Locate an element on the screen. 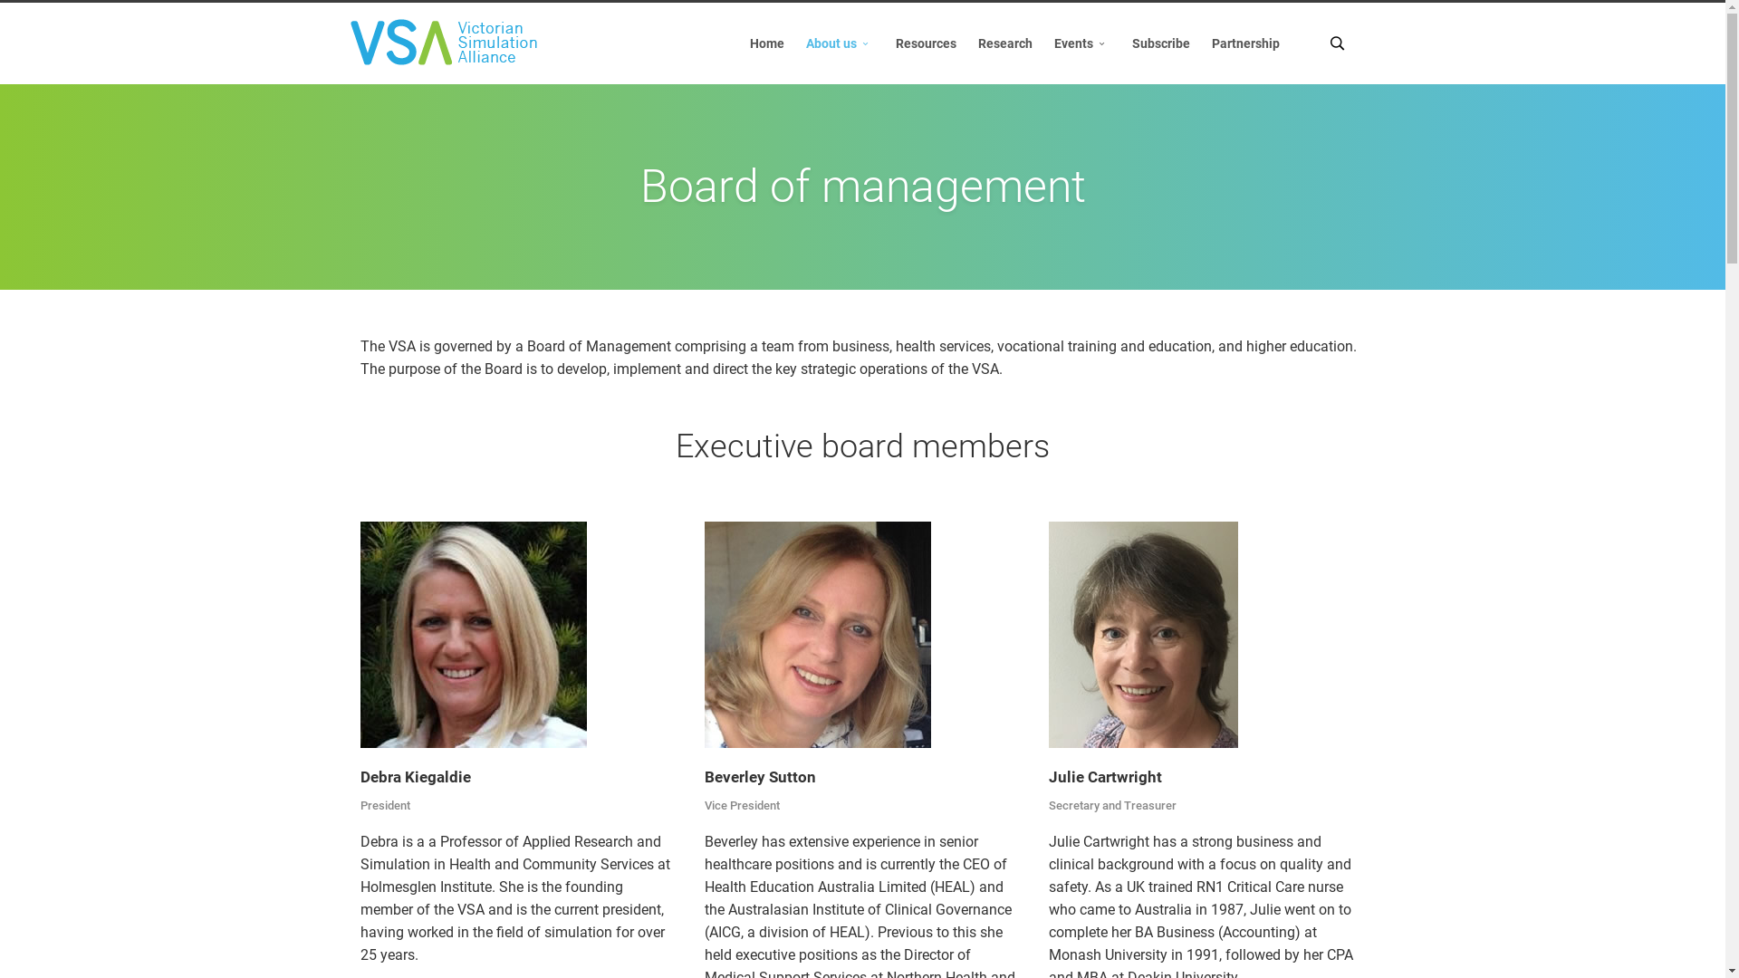  Home is located at coordinates (767, 43).